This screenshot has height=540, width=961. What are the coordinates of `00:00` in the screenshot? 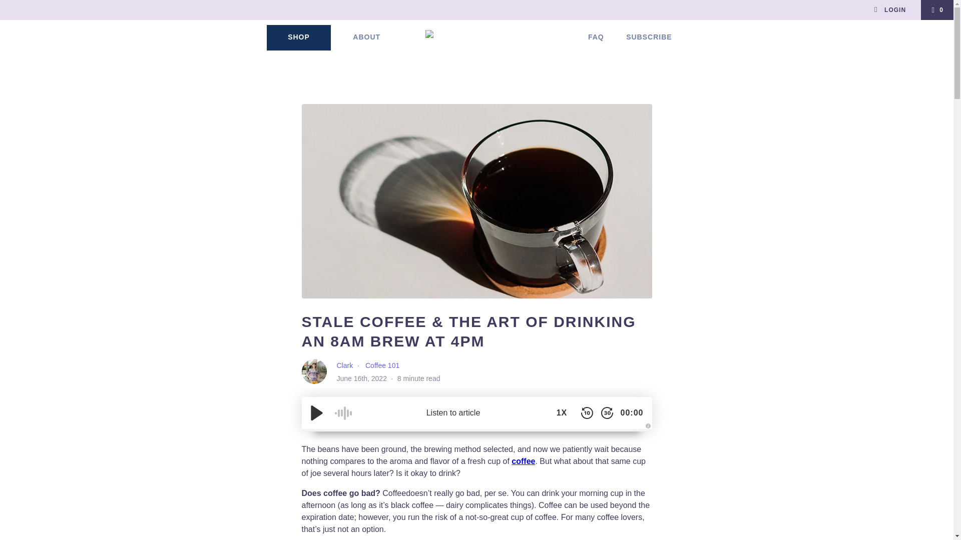 It's located at (632, 412).